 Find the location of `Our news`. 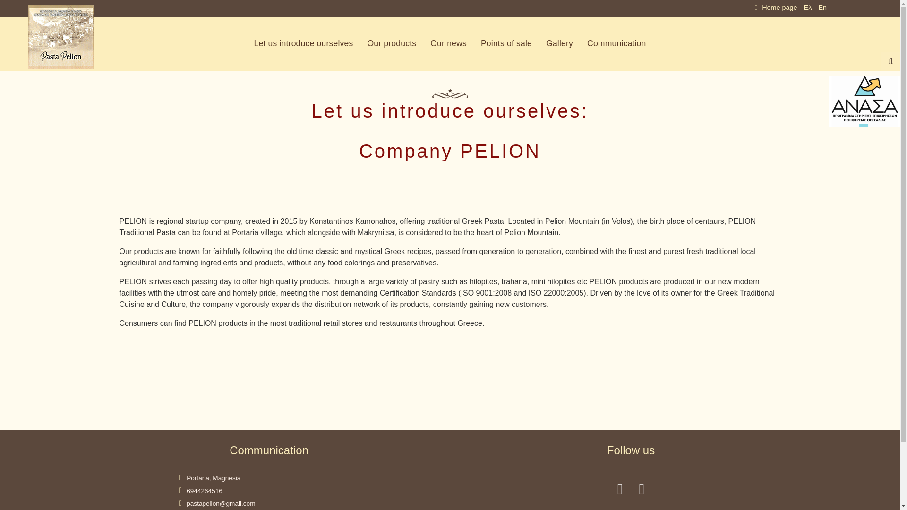

Our news is located at coordinates (448, 43).